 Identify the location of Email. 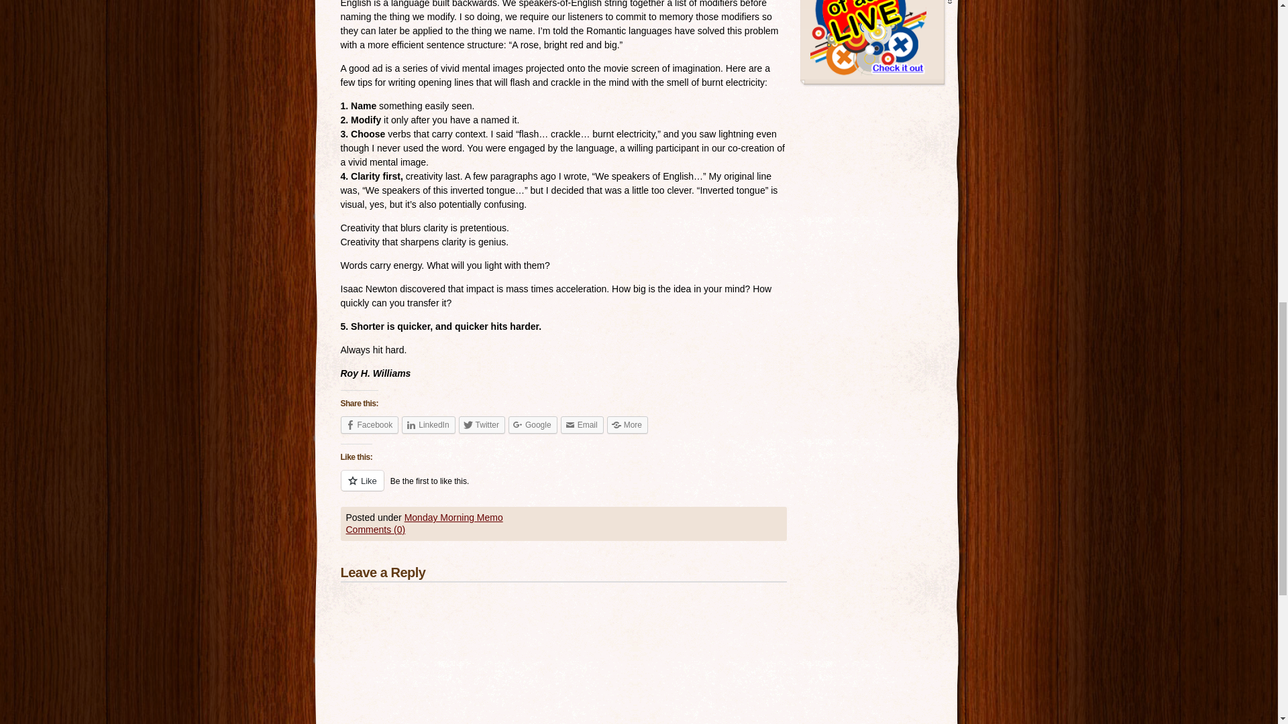
(582, 425).